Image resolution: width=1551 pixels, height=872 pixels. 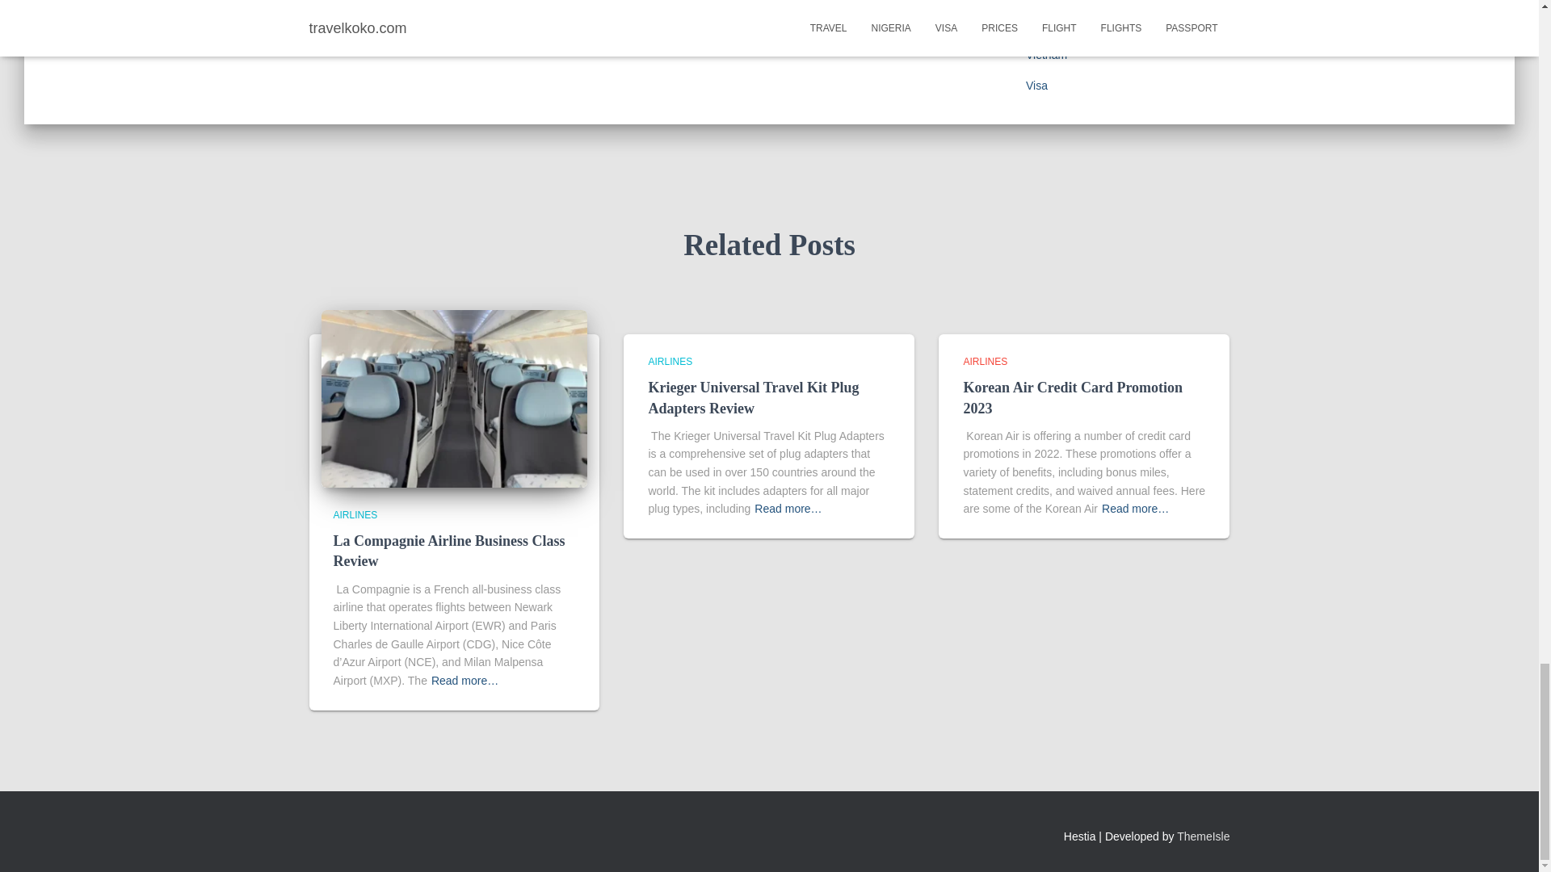 I want to click on View all posts in Airlines, so click(x=670, y=361).